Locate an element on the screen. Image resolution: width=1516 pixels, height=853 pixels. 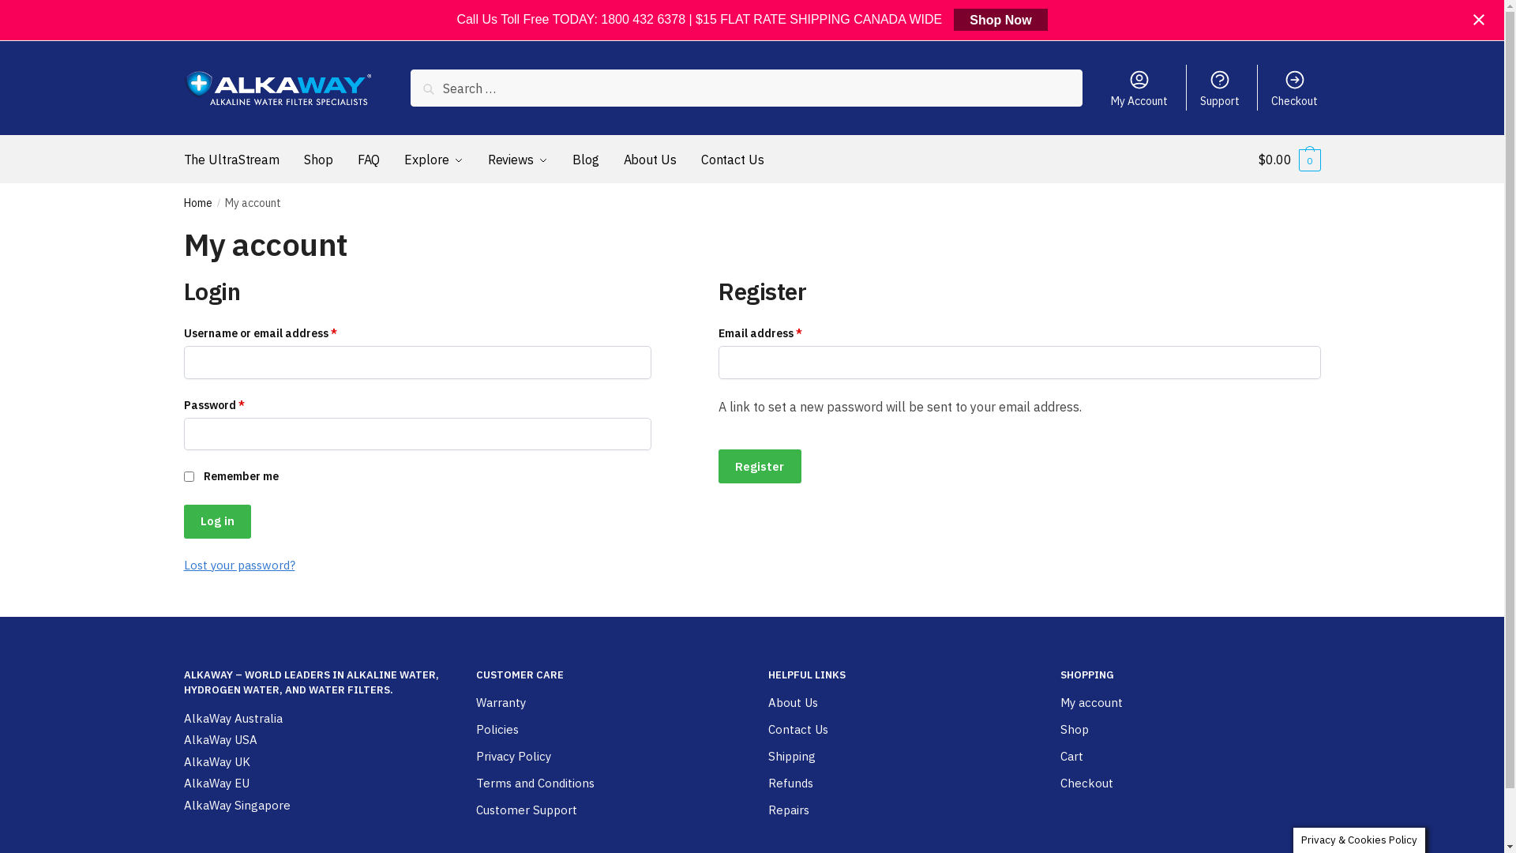
Contact Us is located at coordinates (733, 160).